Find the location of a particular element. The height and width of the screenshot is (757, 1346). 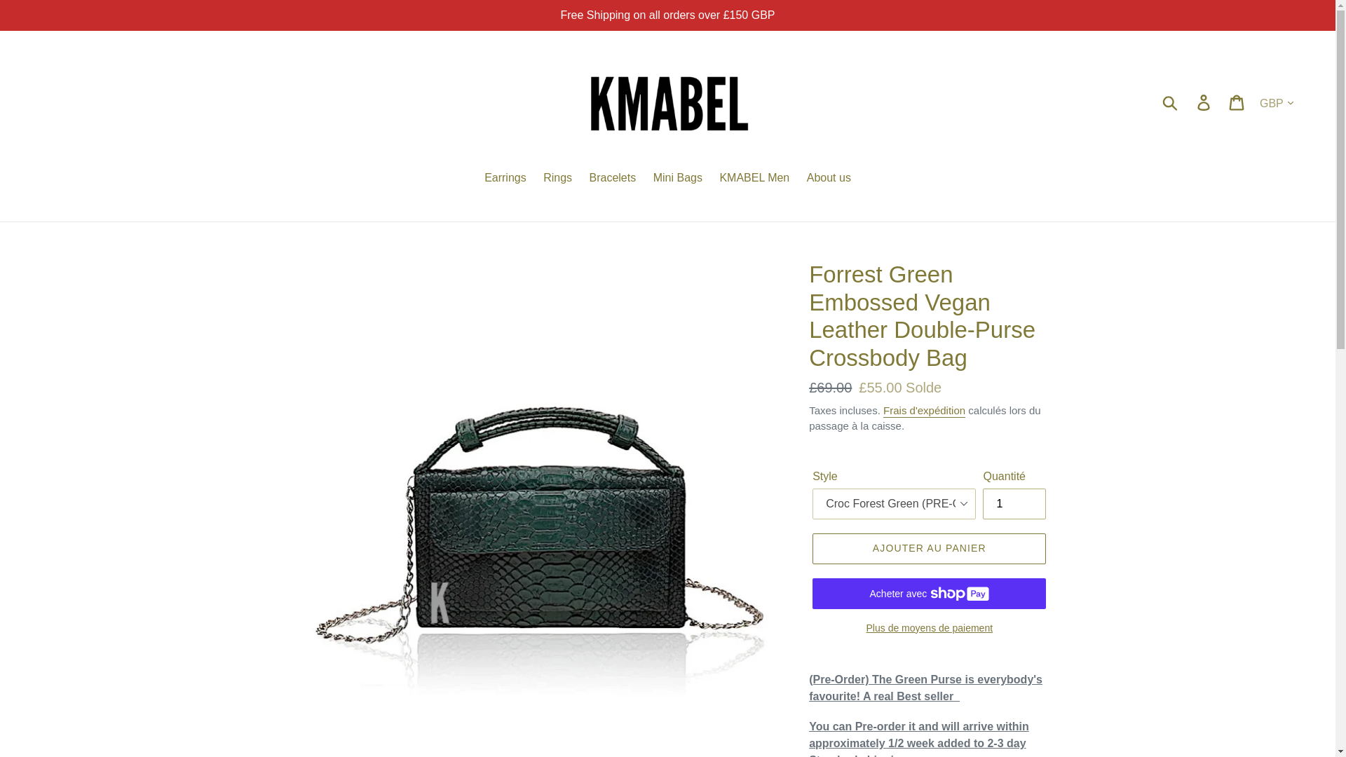

KMABEL Men is located at coordinates (754, 178).